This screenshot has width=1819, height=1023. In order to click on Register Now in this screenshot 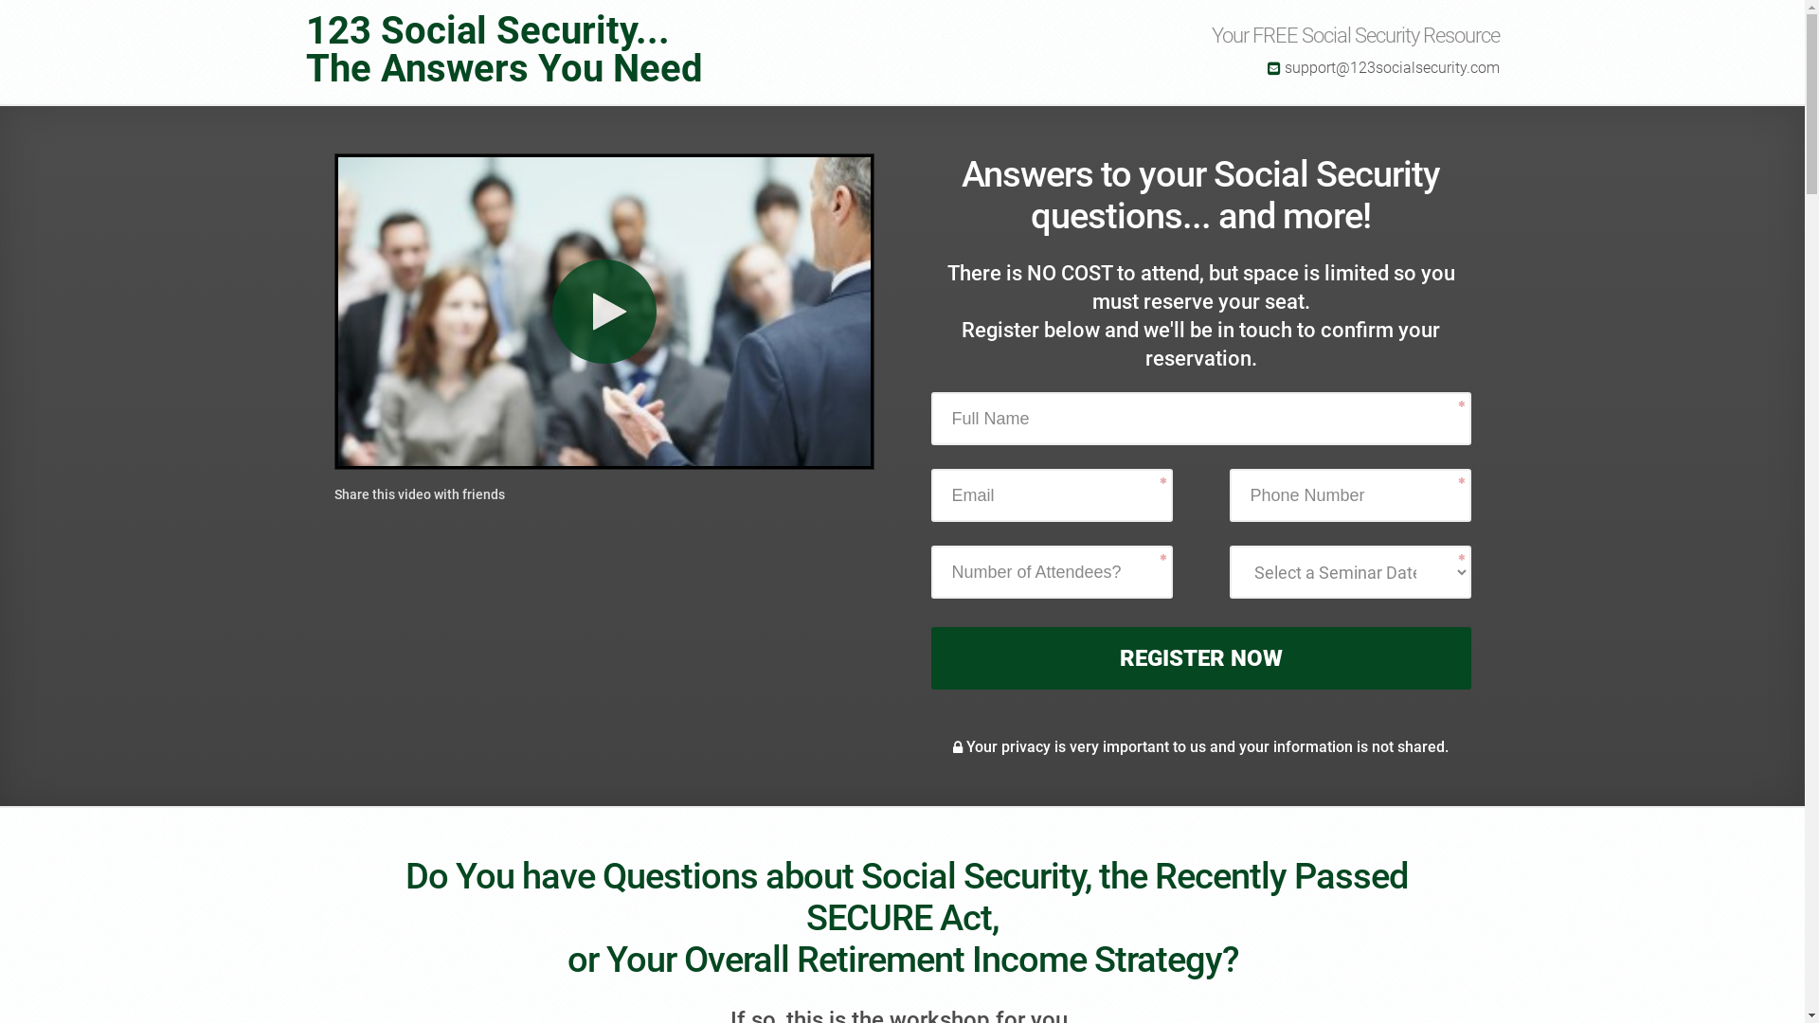, I will do `click(1200, 658)`.